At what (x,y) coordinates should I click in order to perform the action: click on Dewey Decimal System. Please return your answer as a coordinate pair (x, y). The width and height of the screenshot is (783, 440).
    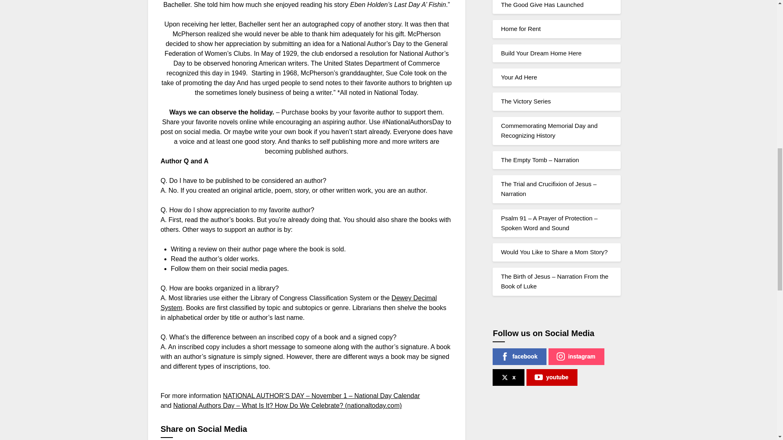
    Looking at the image, I should click on (299, 302).